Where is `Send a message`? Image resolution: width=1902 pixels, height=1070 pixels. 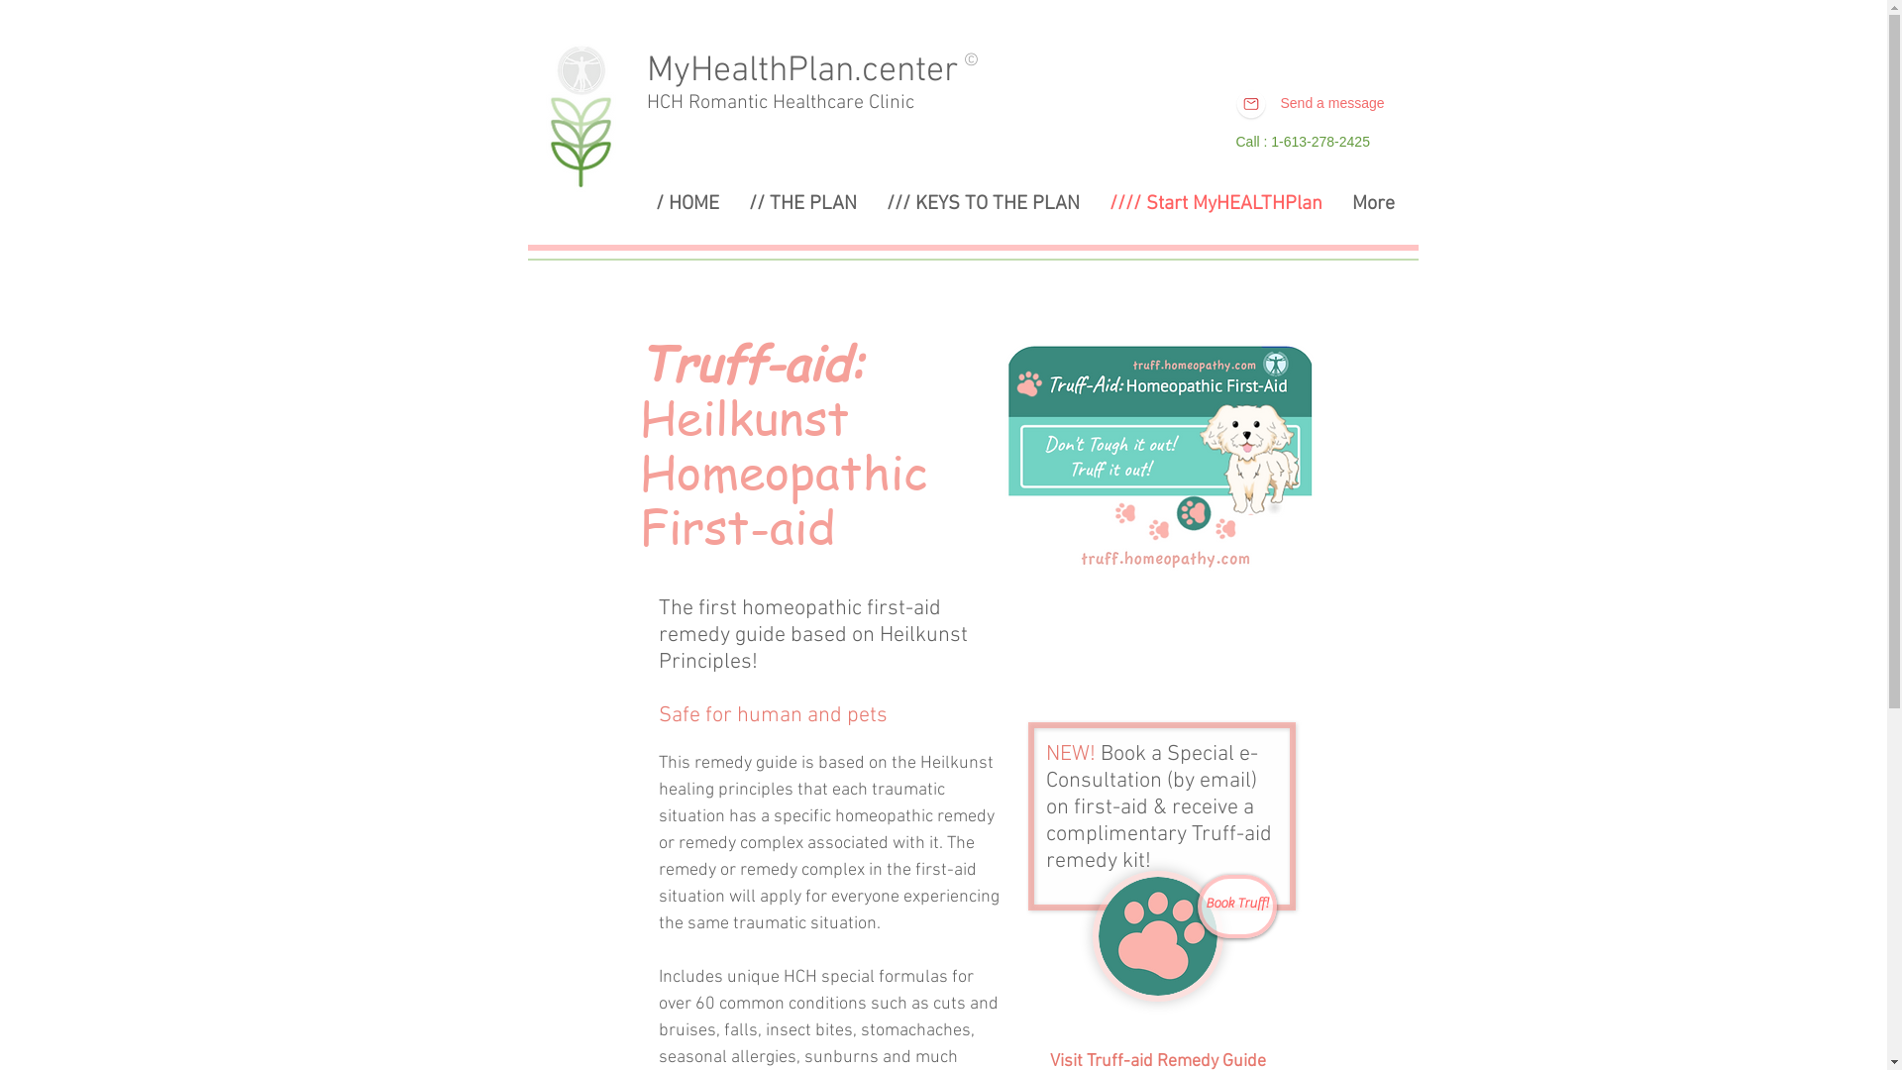
Send a message is located at coordinates (1331, 103).